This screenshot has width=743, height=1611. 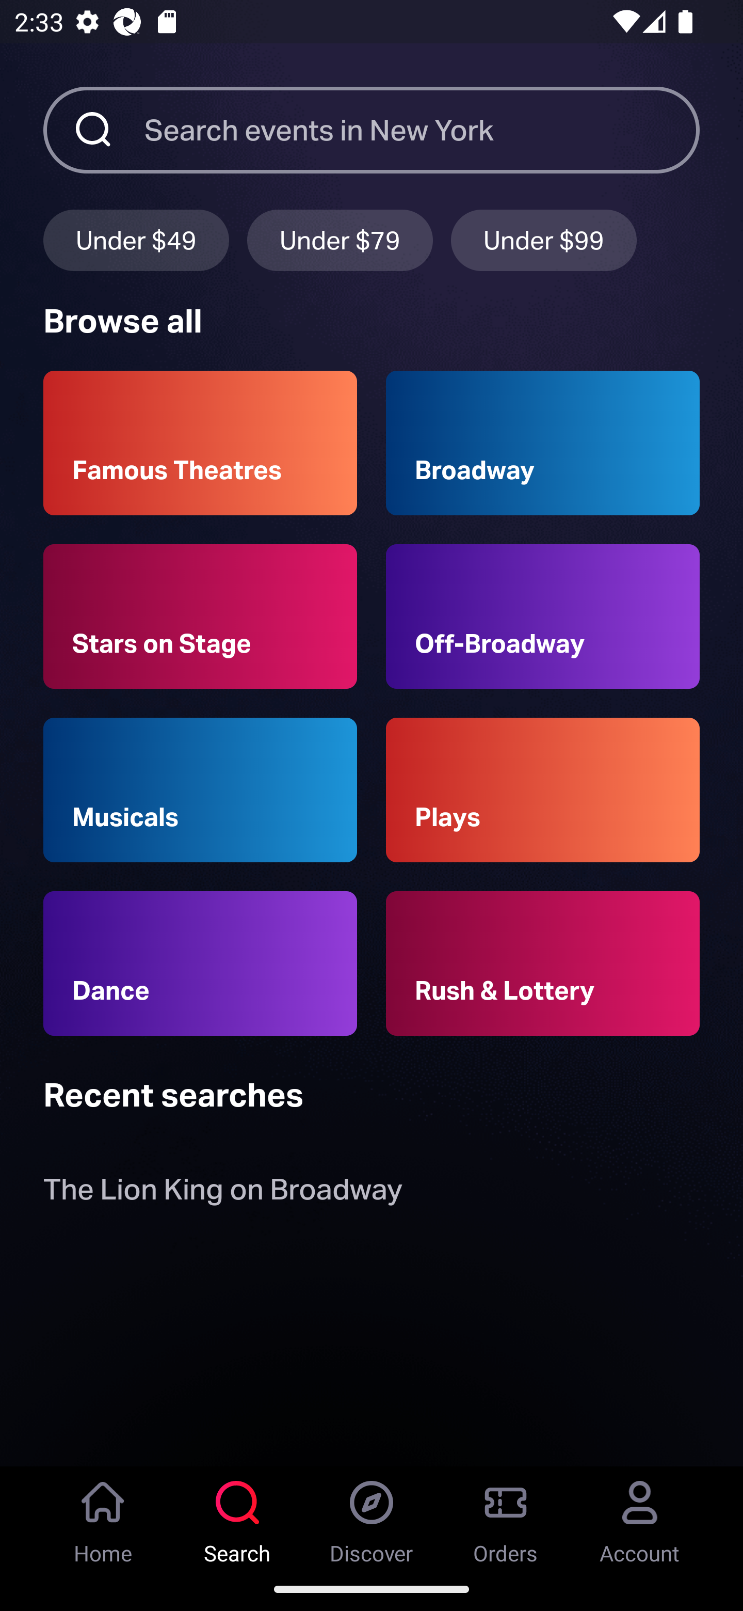 I want to click on Discover, so click(x=372, y=1517).